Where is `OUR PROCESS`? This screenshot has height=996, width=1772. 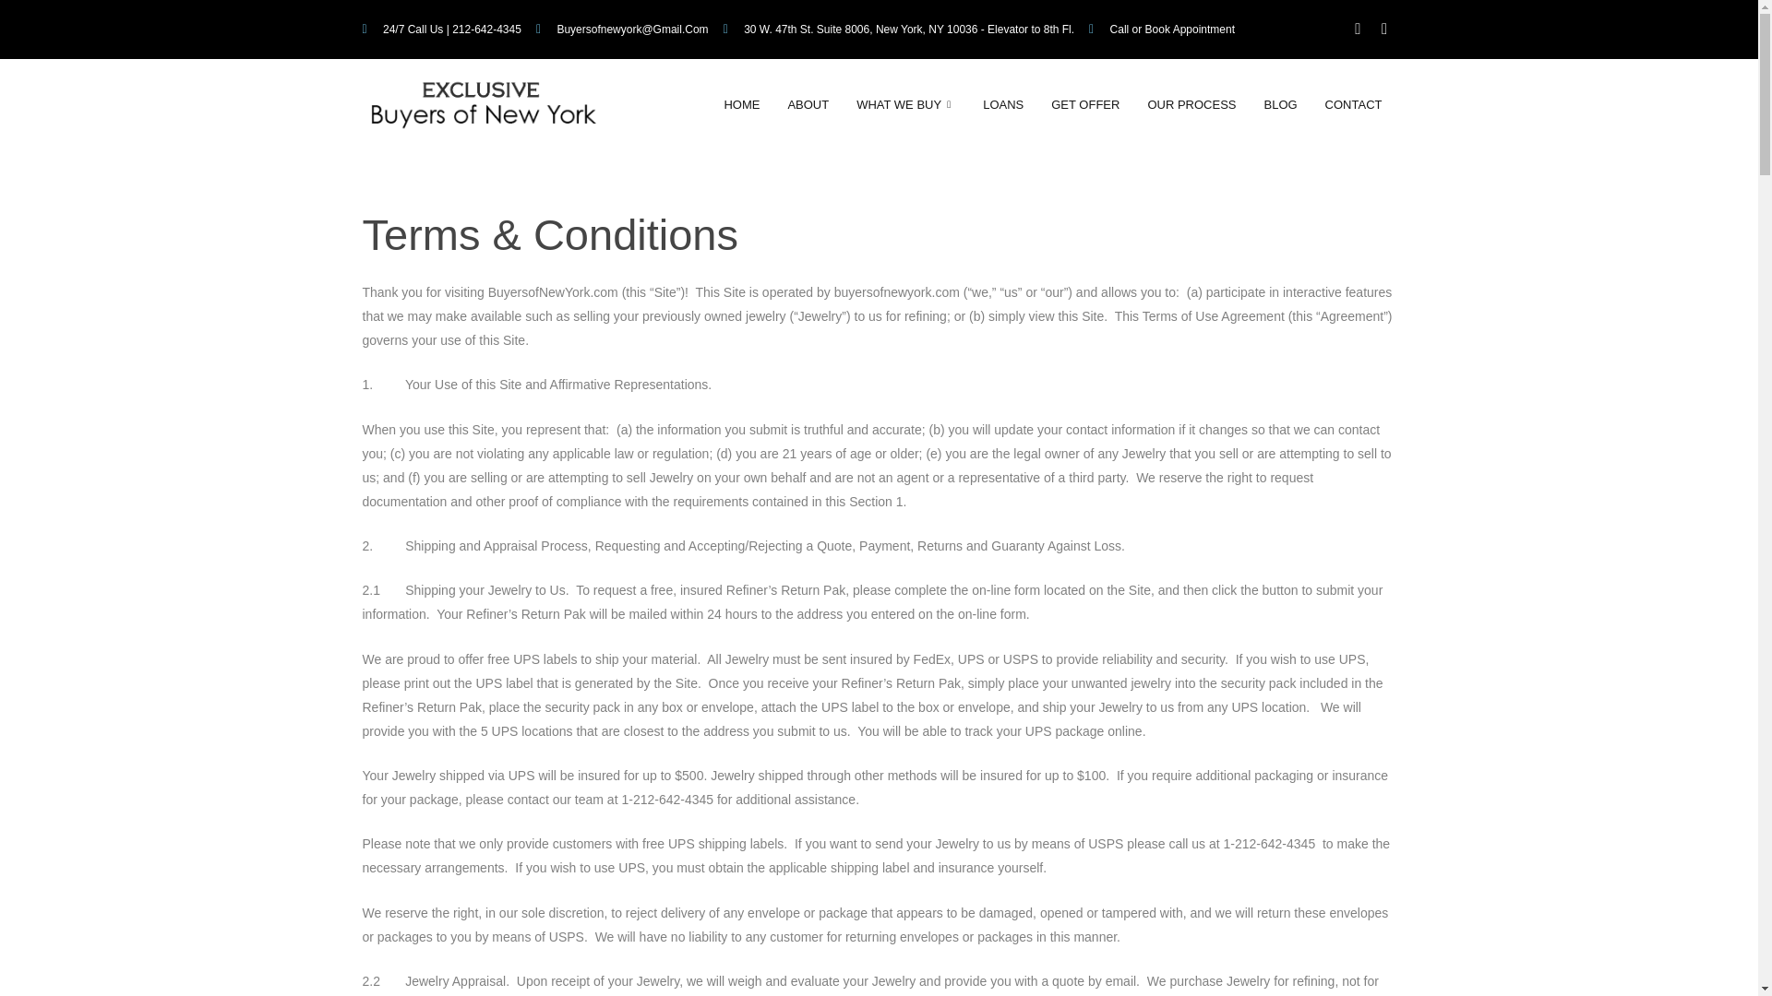
OUR PROCESS is located at coordinates (1191, 105).